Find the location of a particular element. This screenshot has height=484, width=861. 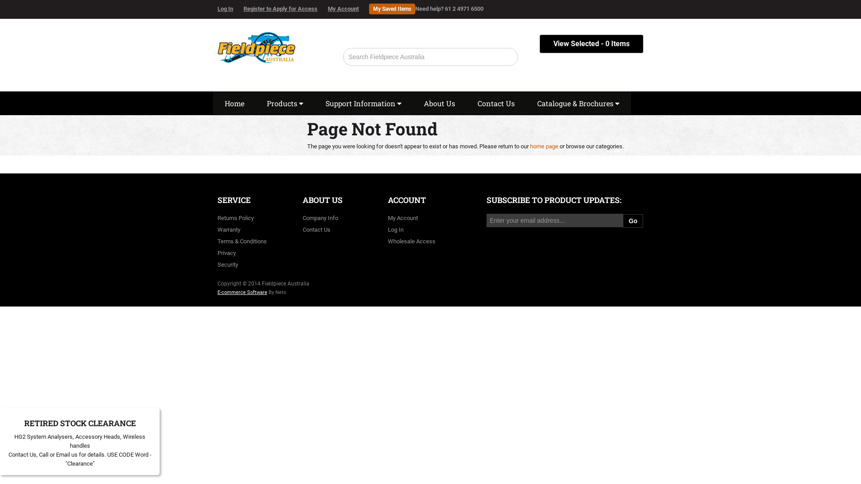

Search is located at coordinates (507, 57).